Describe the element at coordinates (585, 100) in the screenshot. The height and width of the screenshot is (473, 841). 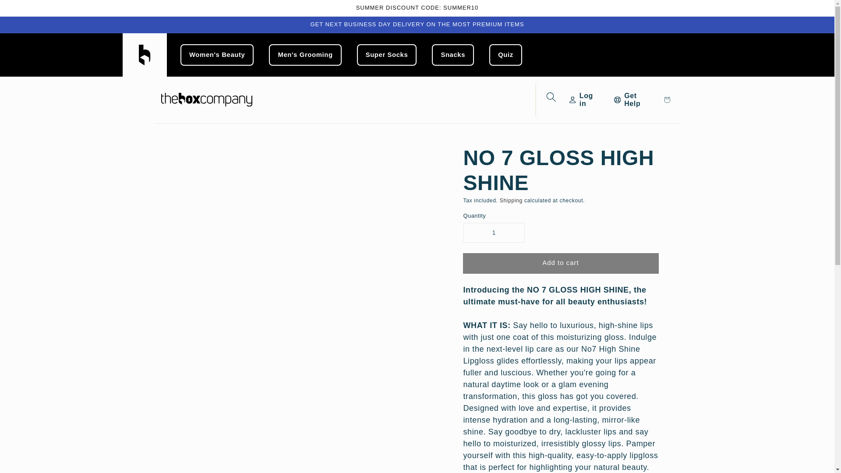
I see `Log in` at that location.